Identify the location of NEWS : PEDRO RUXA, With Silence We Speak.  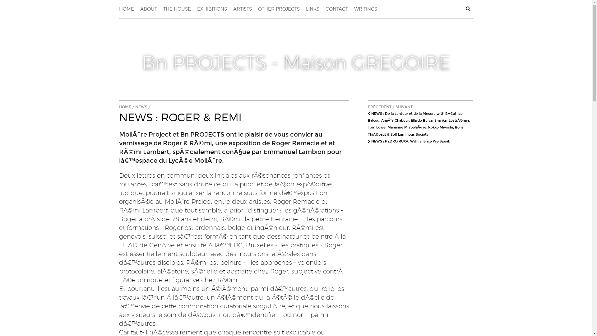
(409, 141).